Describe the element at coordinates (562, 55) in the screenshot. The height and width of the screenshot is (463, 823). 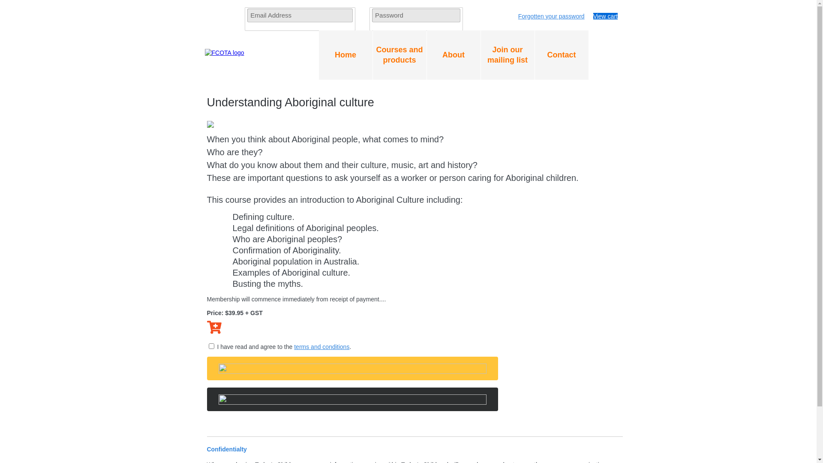
I see `Contact` at that location.